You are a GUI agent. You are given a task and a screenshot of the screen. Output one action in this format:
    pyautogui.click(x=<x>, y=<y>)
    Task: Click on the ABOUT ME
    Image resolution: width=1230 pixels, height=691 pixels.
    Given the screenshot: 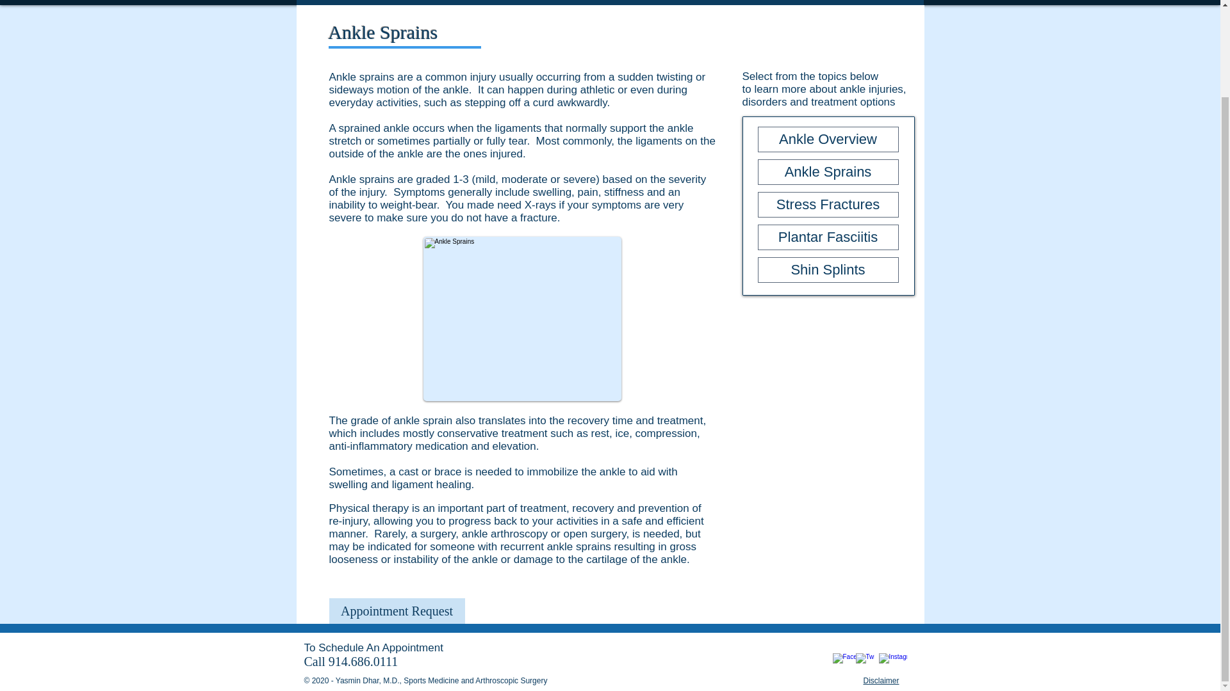 What is the action you would take?
    pyautogui.click(x=406, y=3)
    